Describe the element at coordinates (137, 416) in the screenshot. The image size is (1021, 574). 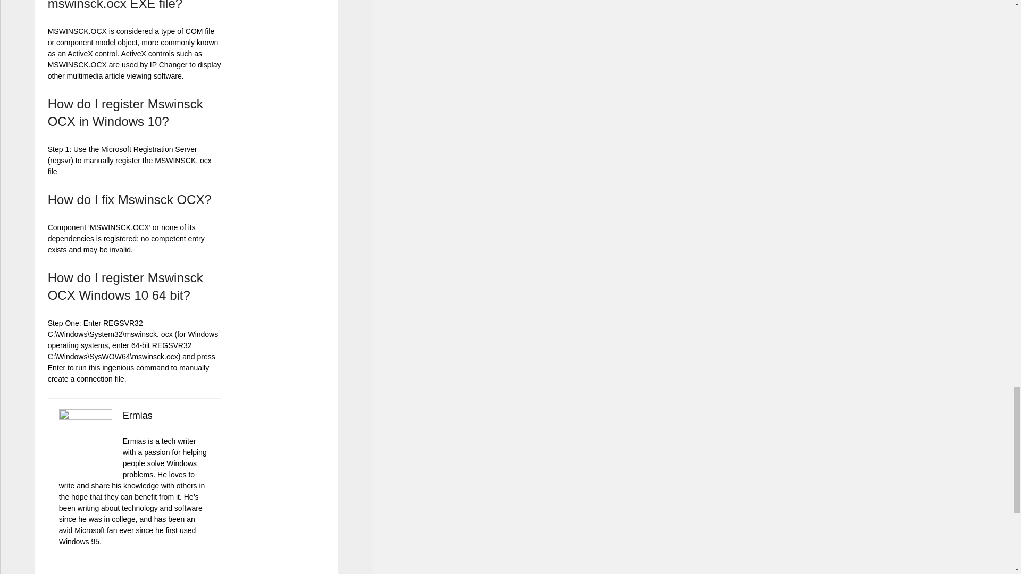
I see `Ermias` at that location.